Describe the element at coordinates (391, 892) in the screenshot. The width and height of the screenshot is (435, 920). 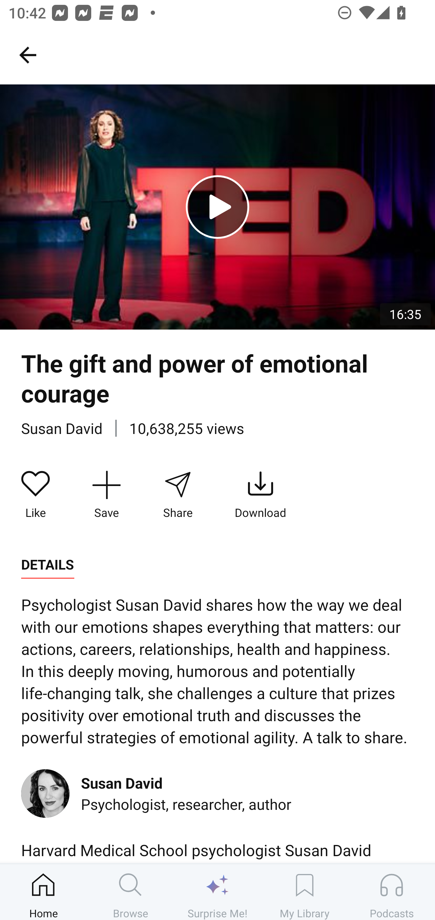
I see `Podcasts` at that location.